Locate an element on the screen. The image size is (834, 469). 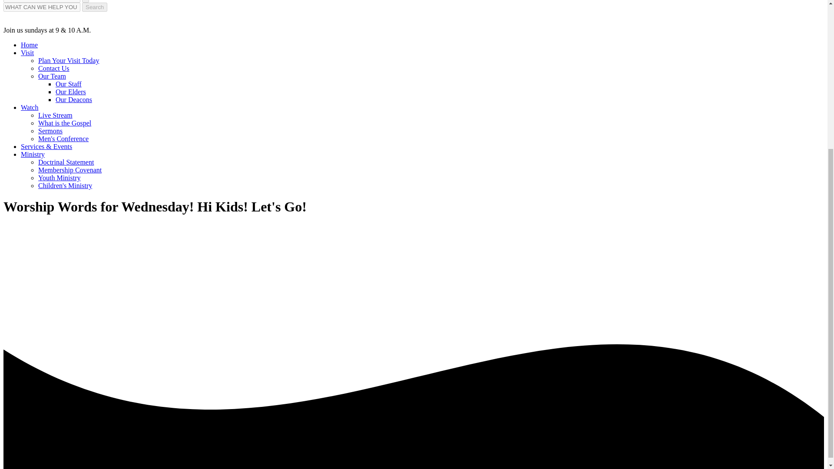
Watch is located at coordinates (30, 107).